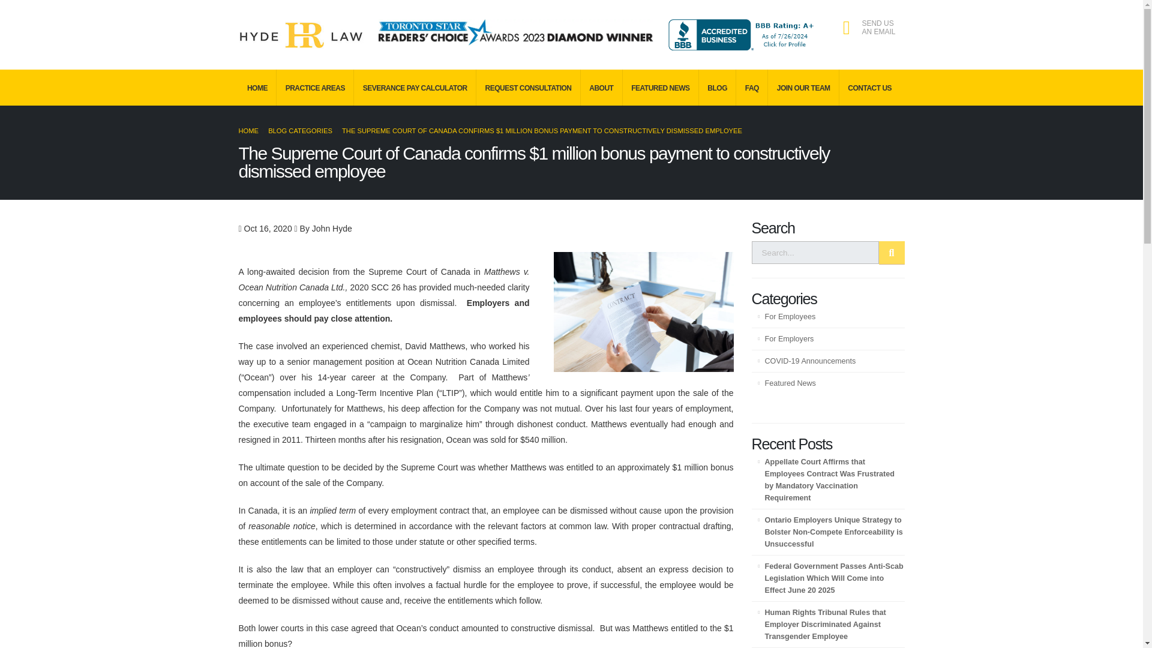  I want to click on SEVERANCE PAY CALCULATOR, so click(415, 88).